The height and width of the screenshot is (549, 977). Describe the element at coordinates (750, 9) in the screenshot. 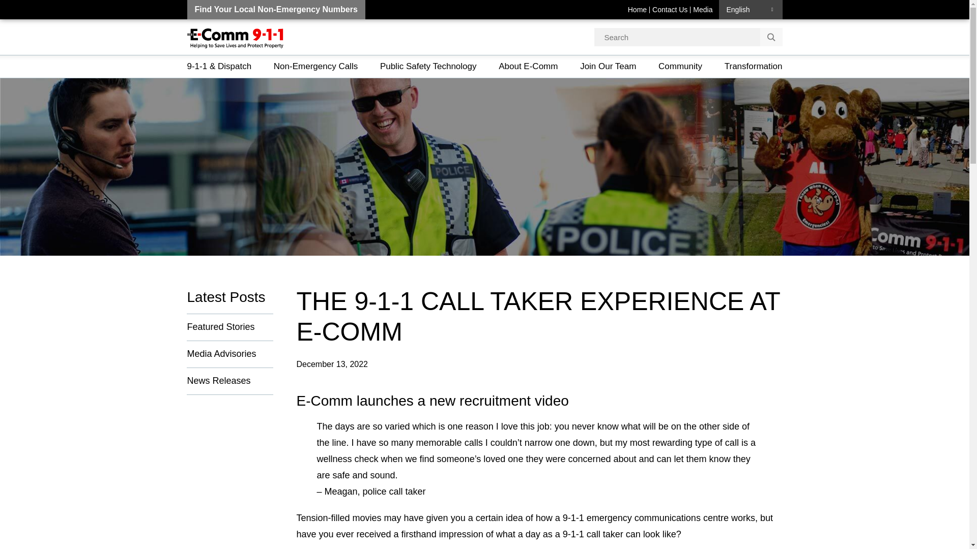

I see `English` at that location.